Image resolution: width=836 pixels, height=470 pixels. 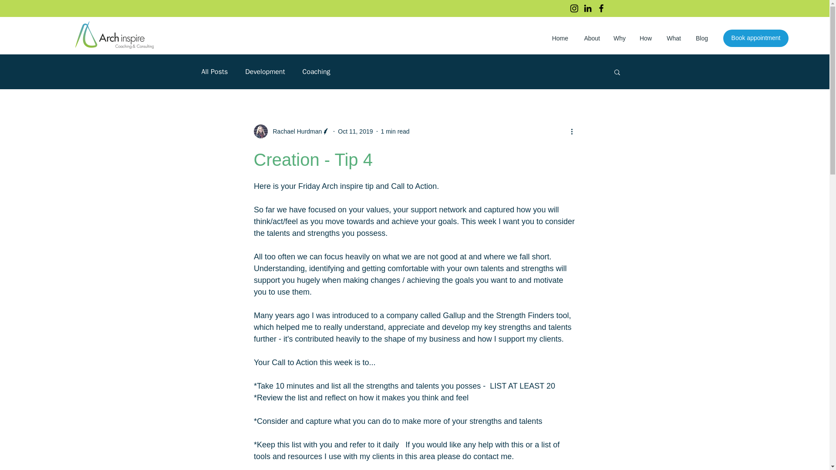 I want to click on All Posts, so click(x=214, y=71).